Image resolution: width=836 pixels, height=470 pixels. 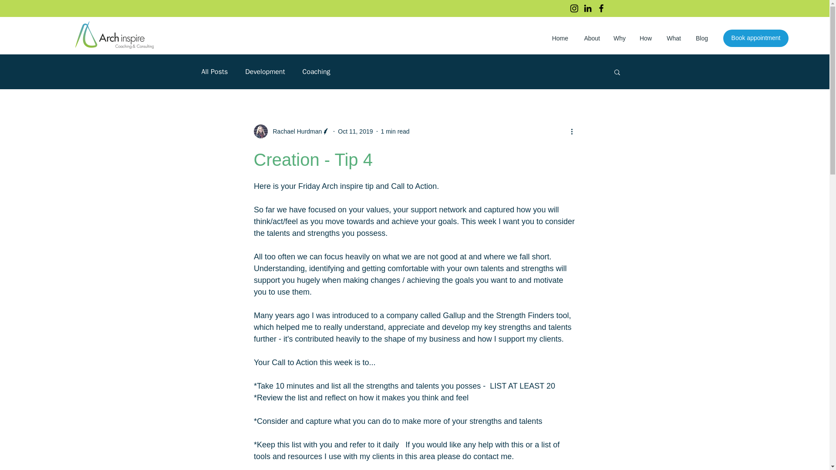 I want to click on All Posts, so click(x=214, y=71).